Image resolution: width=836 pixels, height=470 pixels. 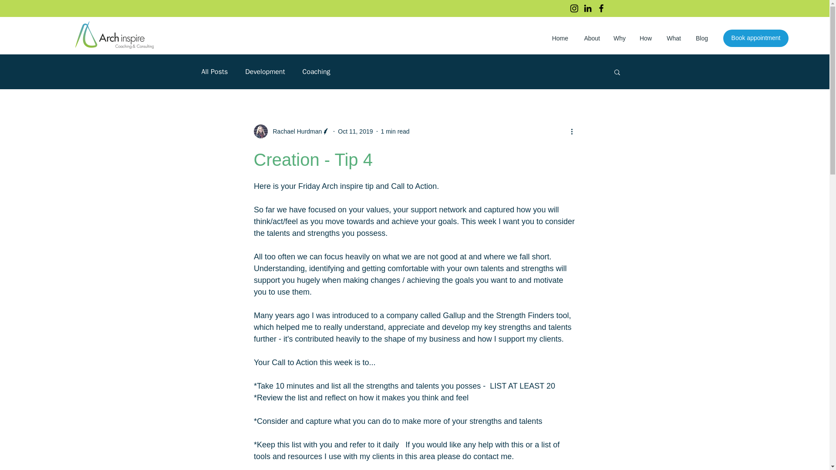 I want to click on All Posts, so click(x=214, y=71).